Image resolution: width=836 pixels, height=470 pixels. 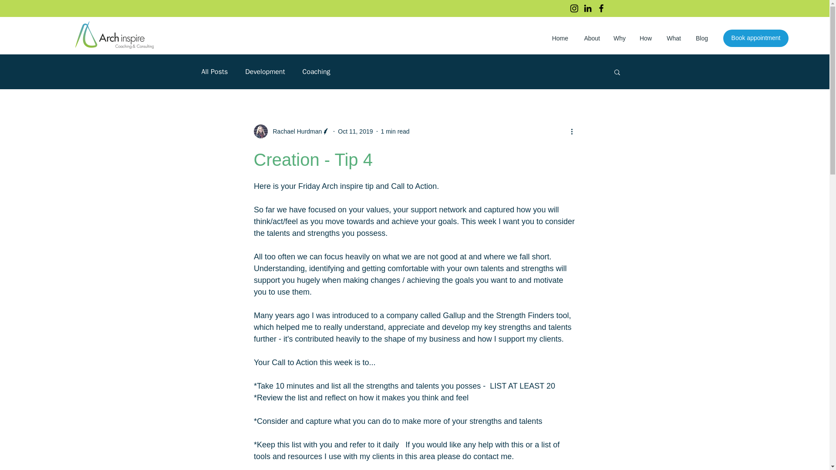 I want to click on All Posts, so click(x=214, y=71).